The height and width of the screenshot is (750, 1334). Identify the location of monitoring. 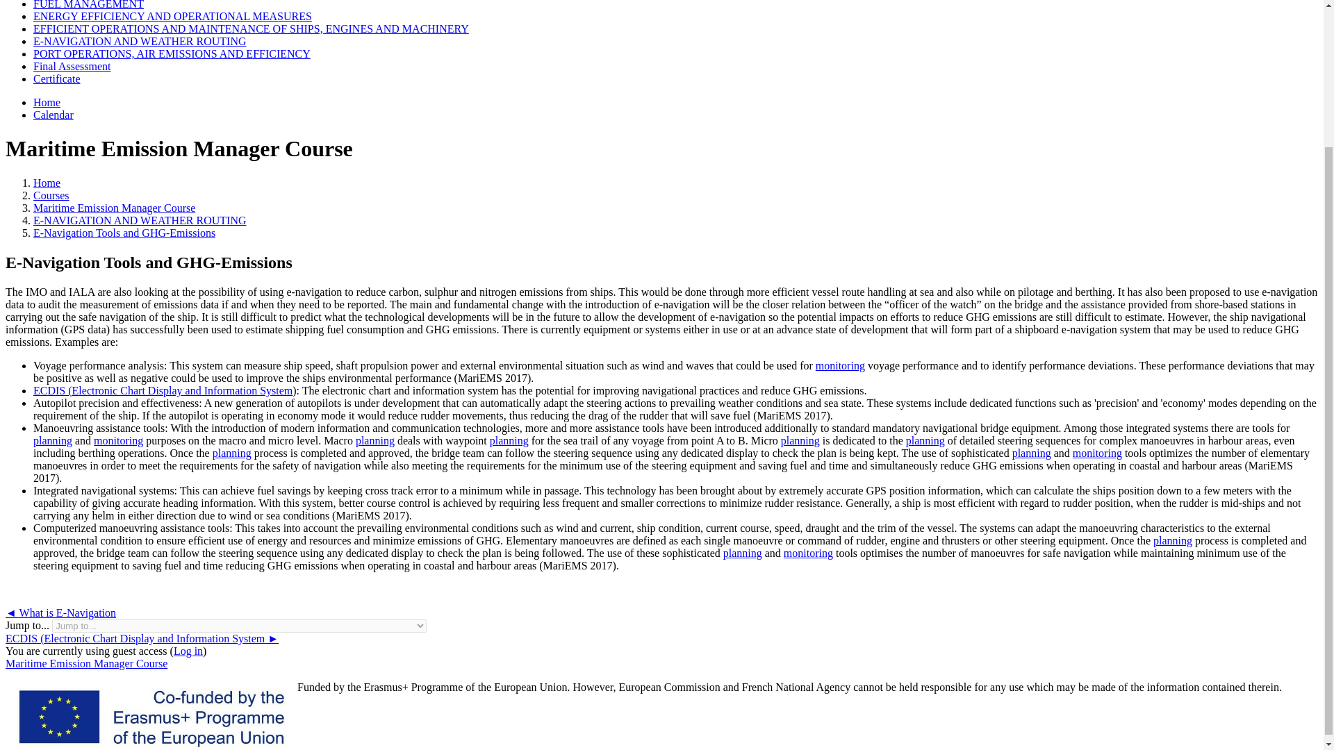
(839, 365).